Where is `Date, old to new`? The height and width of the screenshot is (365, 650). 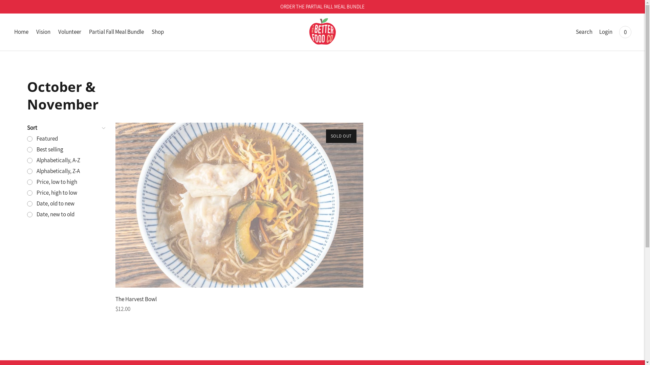 Date, old to new is located at coordinates (66, 204).